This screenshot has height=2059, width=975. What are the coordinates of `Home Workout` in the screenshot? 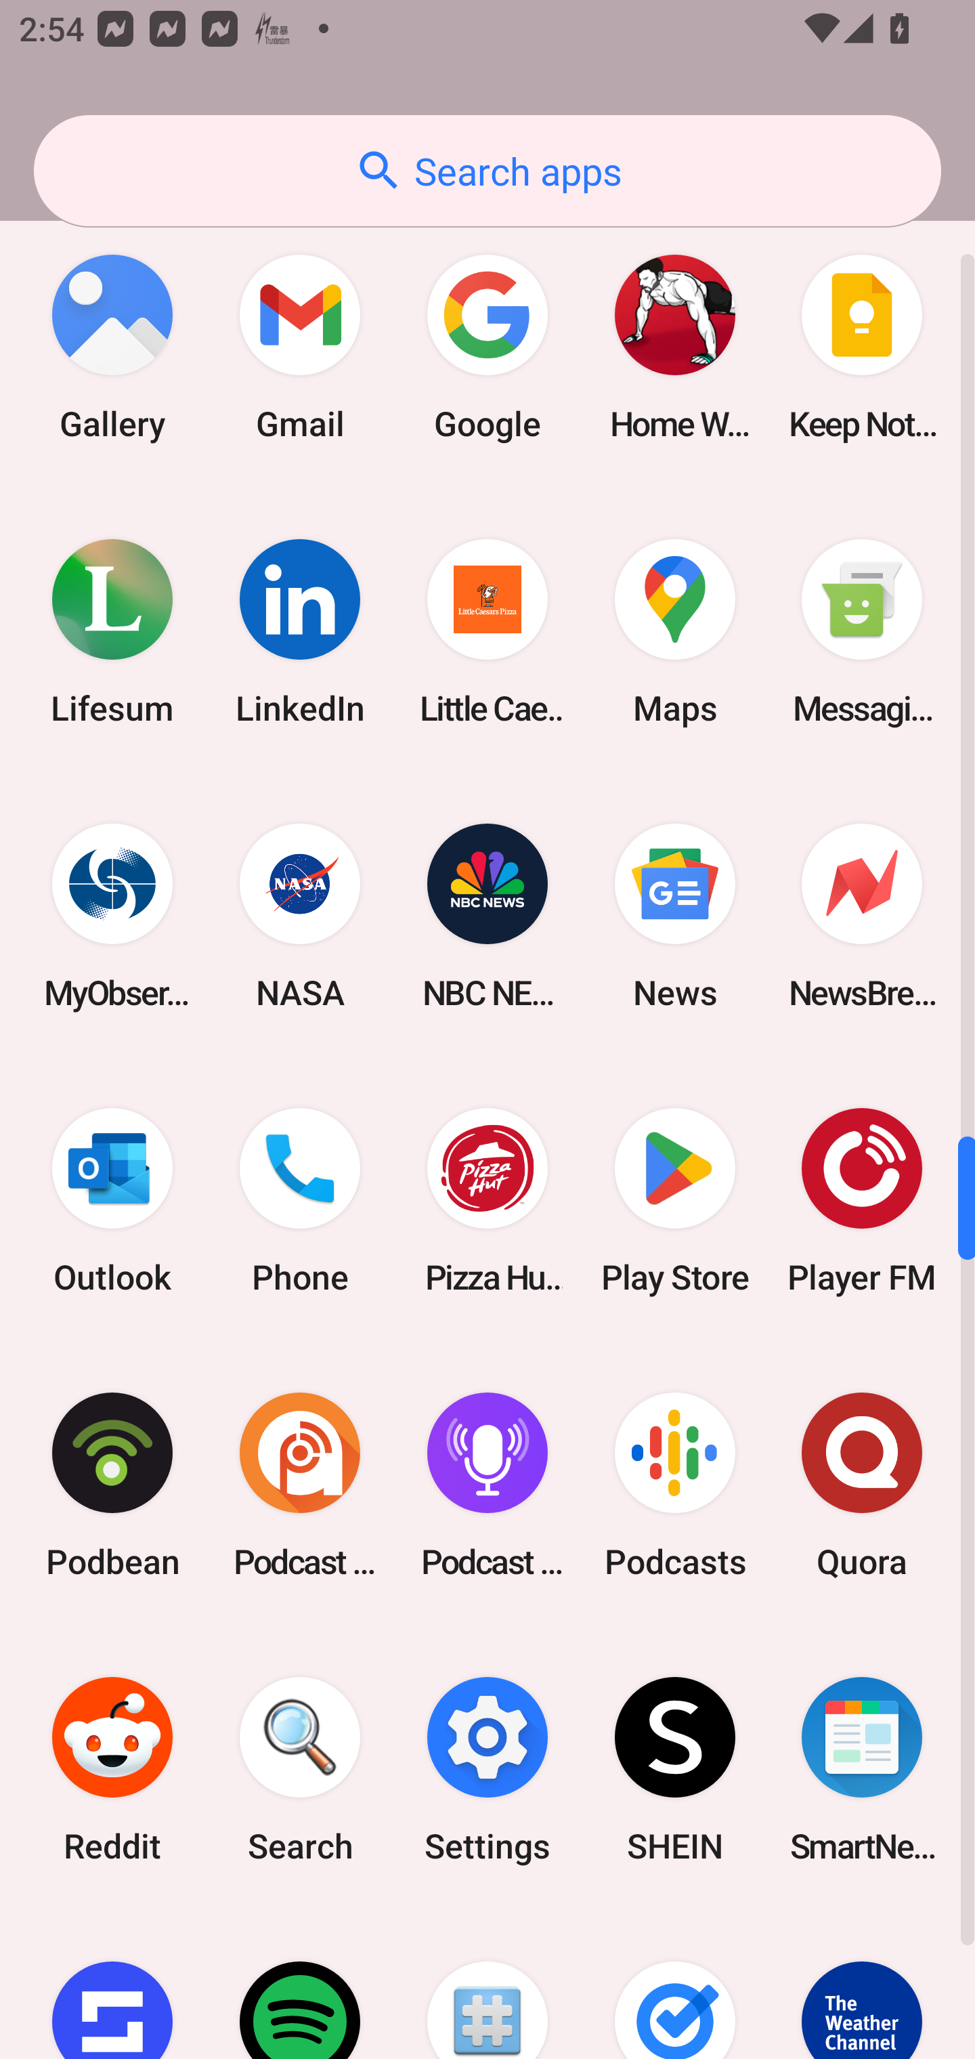 It's located at (674, 348).